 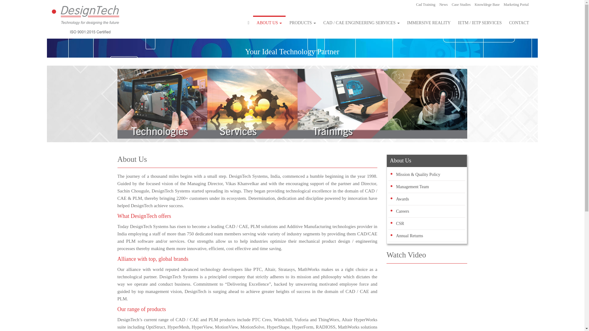 I want to click on Careers, so click(x=402, y=211).